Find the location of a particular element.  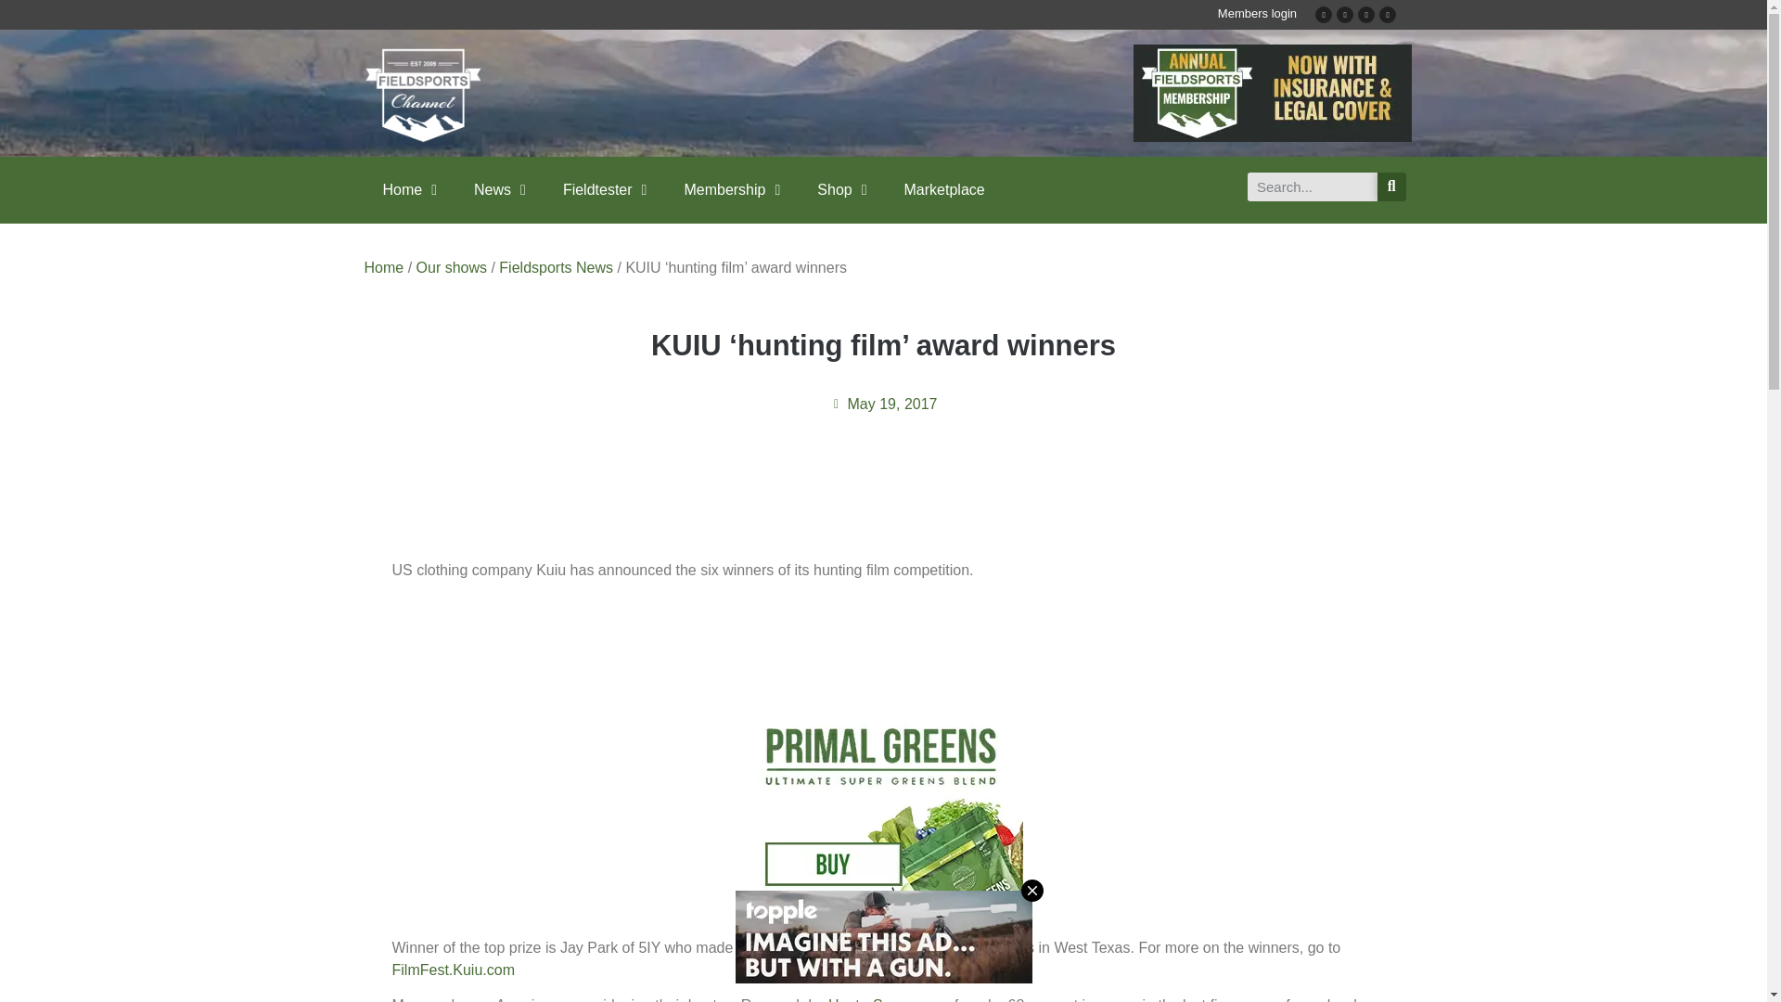

Members login is located at coordinates (1257, 13).